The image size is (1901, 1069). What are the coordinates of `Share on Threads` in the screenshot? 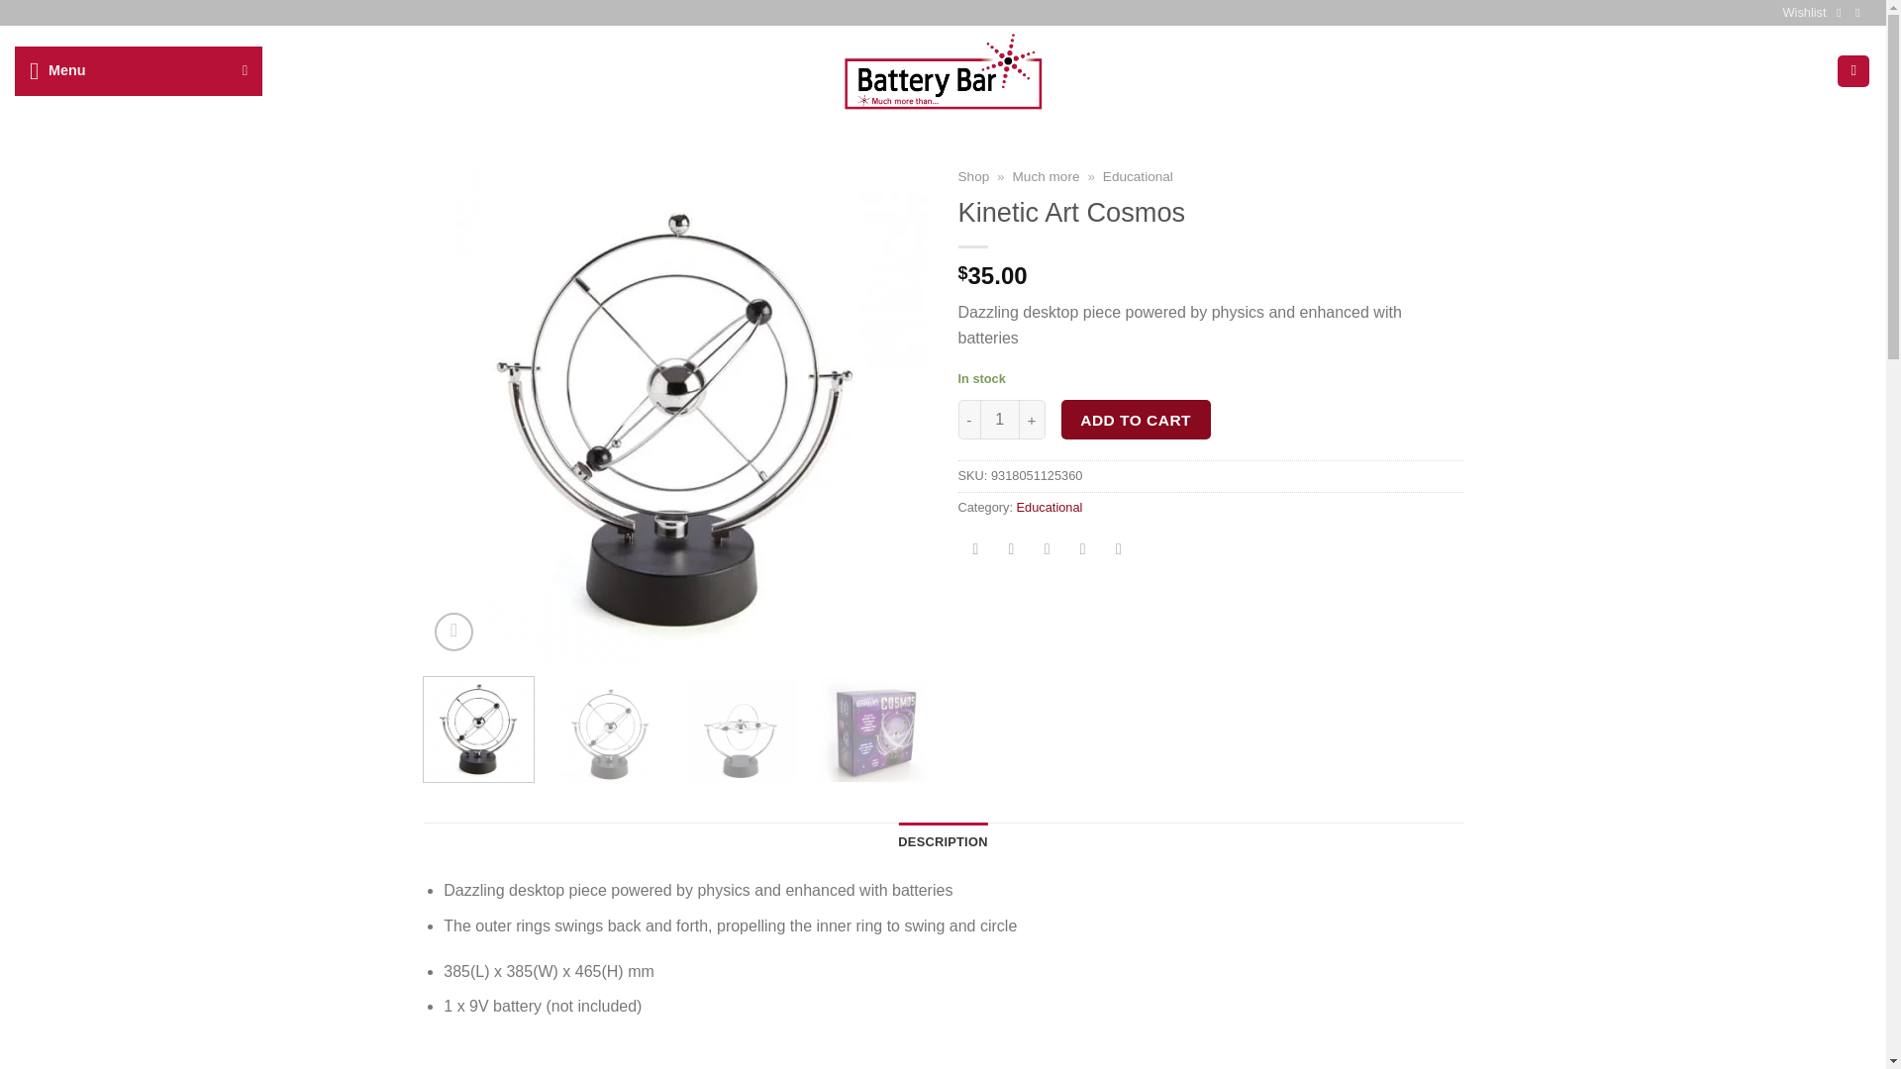 It's located at (1046, 551).